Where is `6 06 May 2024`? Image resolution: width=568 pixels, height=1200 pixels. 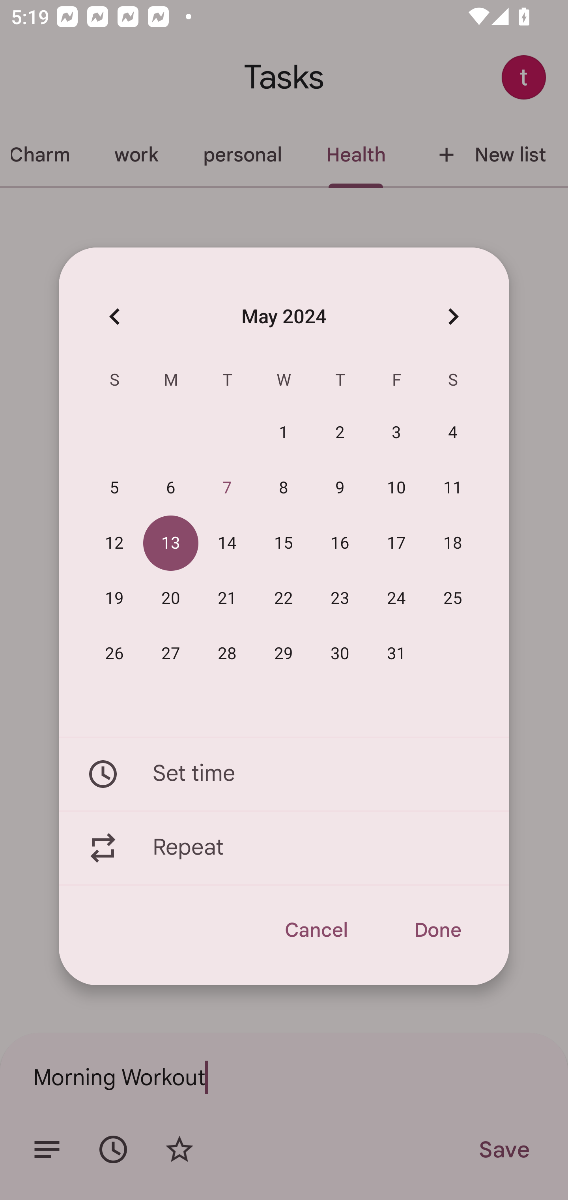 6 06 May 2024 is located at coordinates (171, 488).